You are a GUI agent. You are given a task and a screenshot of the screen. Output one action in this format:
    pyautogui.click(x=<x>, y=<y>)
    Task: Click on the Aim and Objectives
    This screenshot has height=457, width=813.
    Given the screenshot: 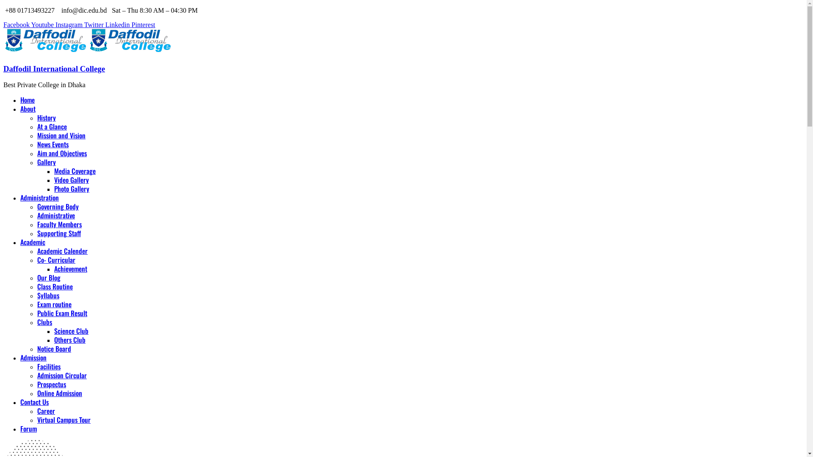 What is the action you would take?
    pyautogui.click(x=62, y=154)
    